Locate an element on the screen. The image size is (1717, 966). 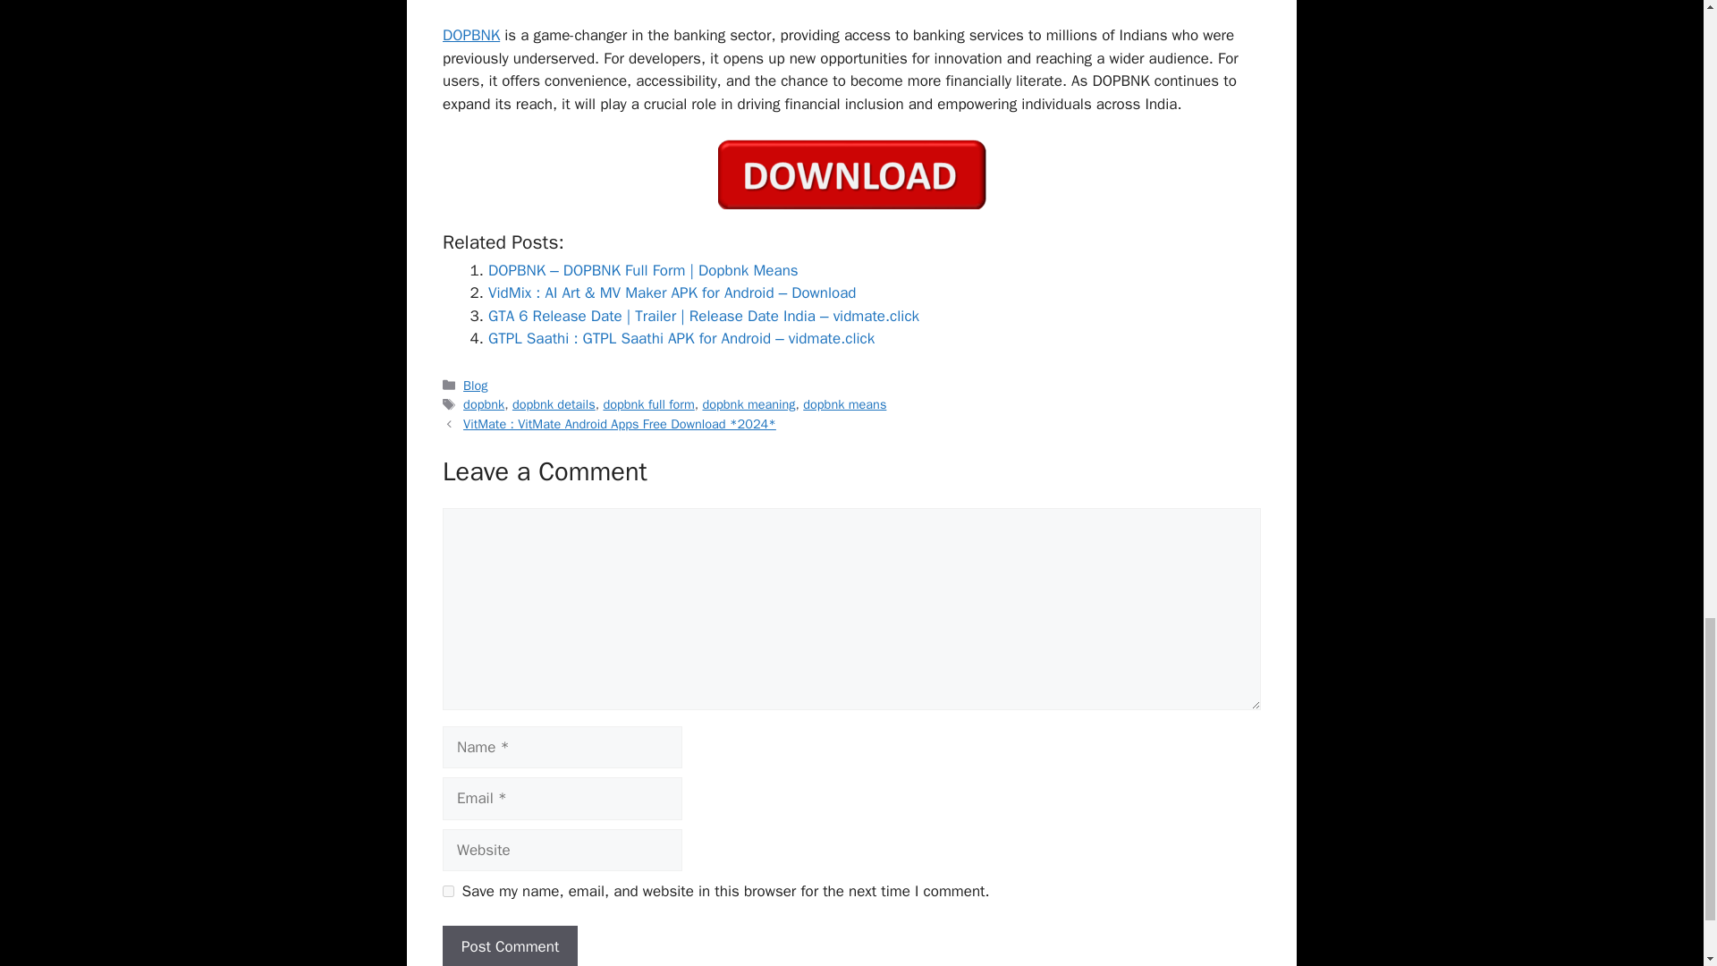
dopbnk is located at coordinates (484, 404).